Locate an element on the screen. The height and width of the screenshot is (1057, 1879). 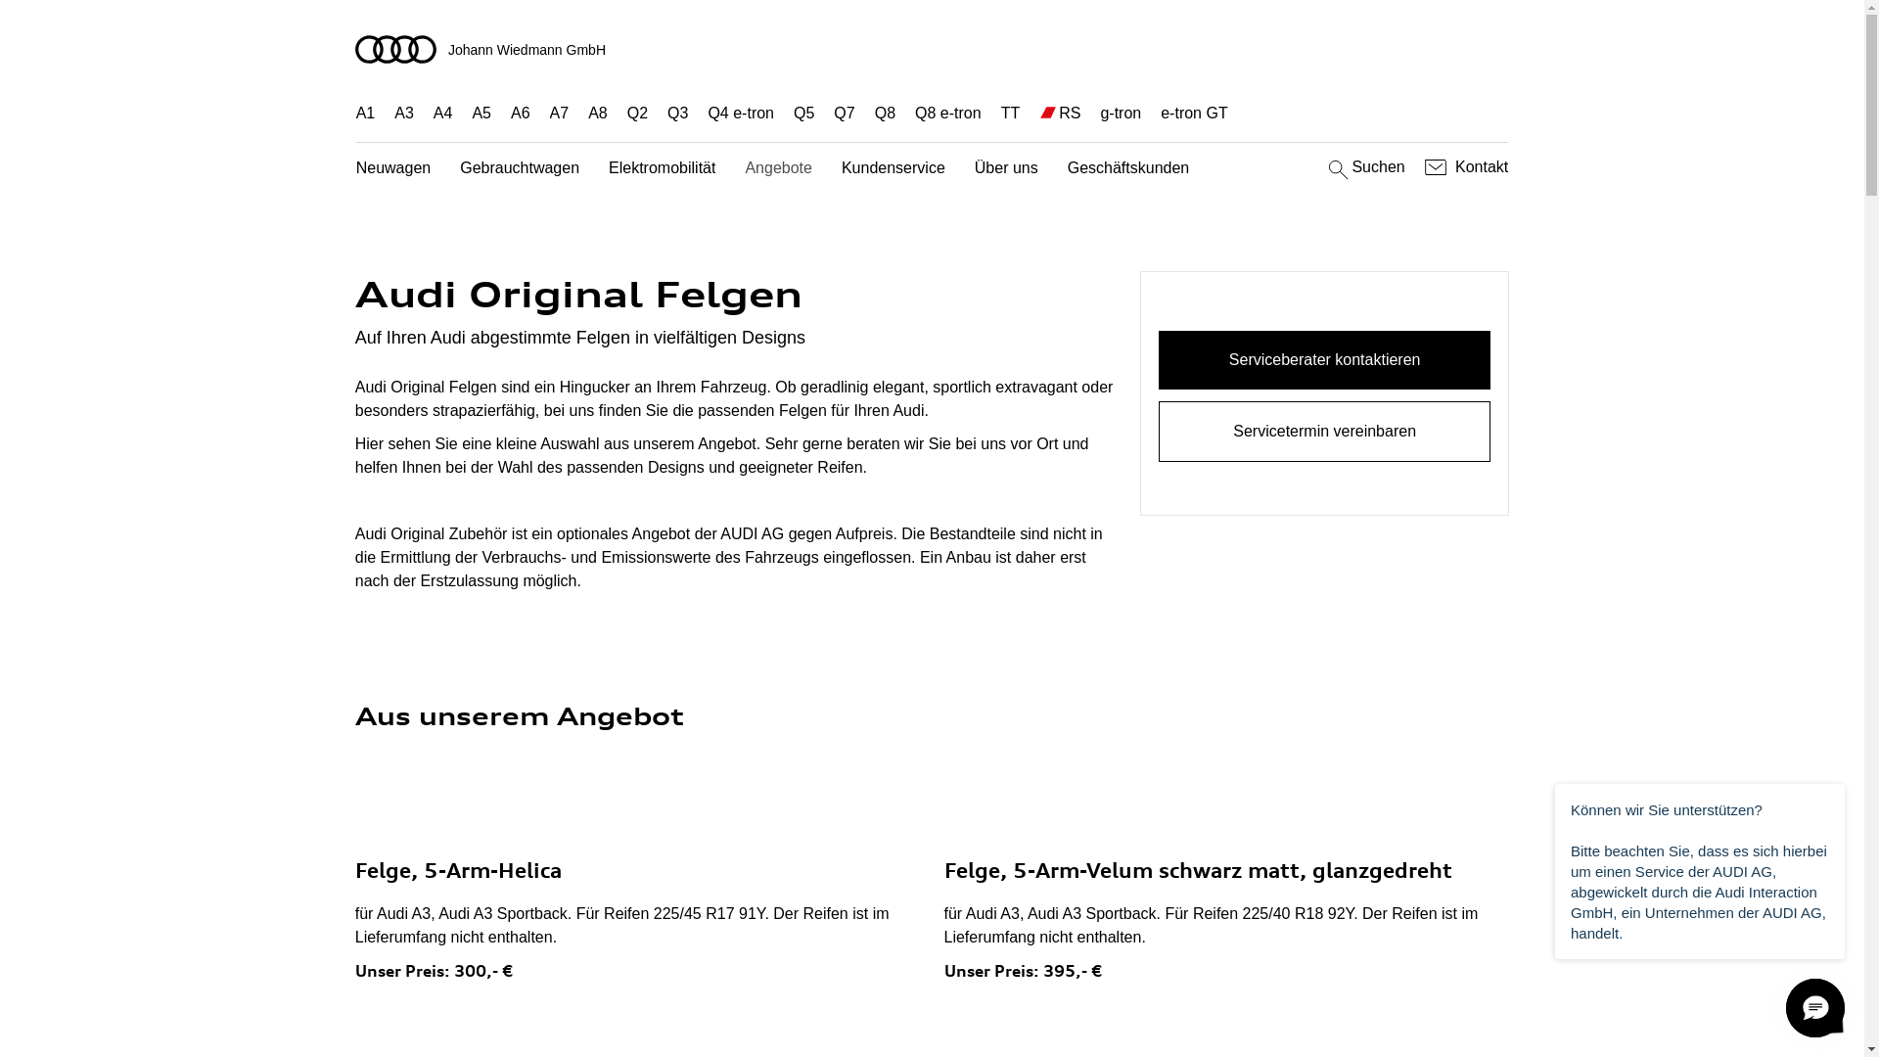
Johann Wiedmann GmbH is located at coordinates (933, 49).